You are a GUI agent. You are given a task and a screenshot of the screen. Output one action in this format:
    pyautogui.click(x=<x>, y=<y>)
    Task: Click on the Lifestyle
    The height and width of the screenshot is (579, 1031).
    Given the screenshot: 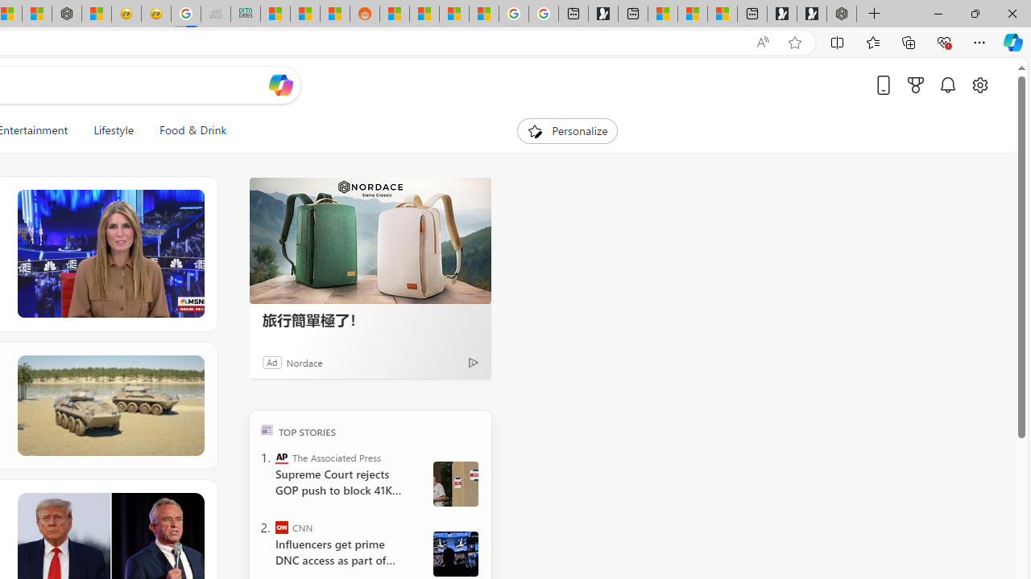 What is the action you would take?
    pyautogui.click(x=114, y=130)
    